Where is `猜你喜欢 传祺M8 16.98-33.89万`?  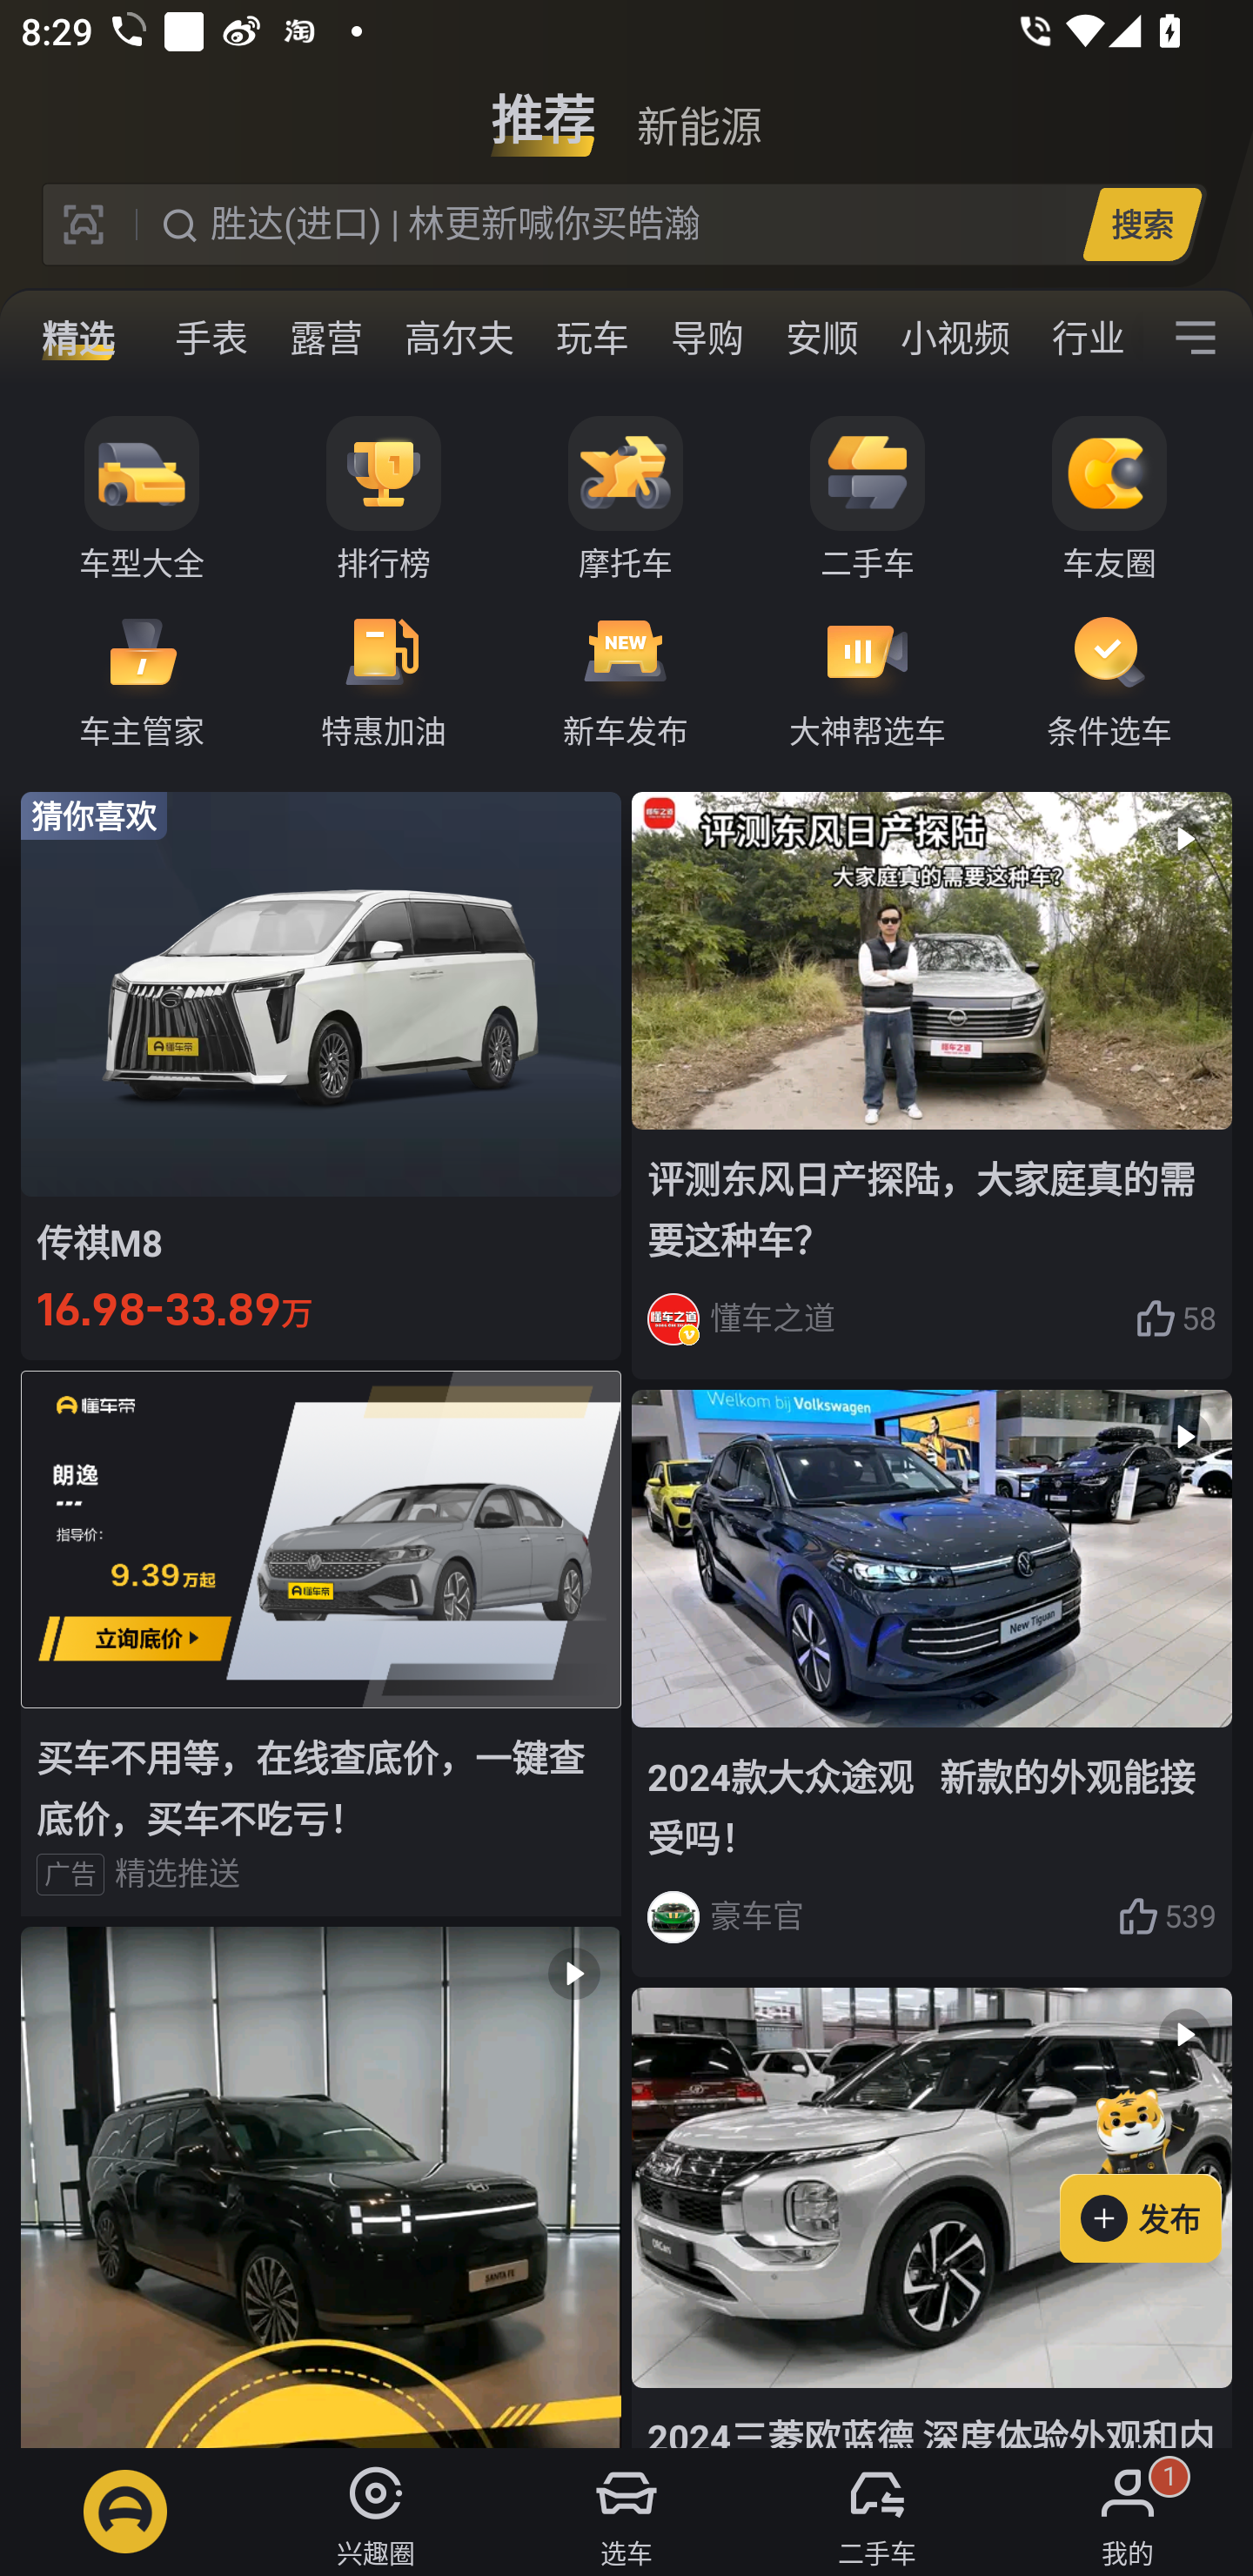 猜你喜欢 传祺M8 16.98-33.89万 is located at coordinates (321, 1075).